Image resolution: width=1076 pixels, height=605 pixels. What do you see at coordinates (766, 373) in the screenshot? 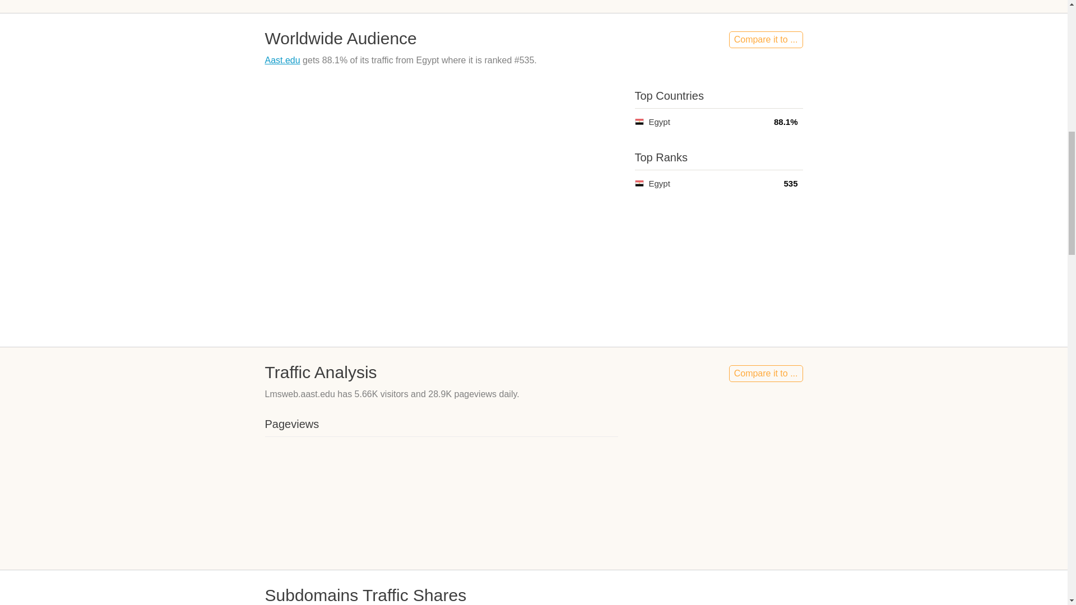
I see `Compare it to ...` at bounding box center [766, 373].